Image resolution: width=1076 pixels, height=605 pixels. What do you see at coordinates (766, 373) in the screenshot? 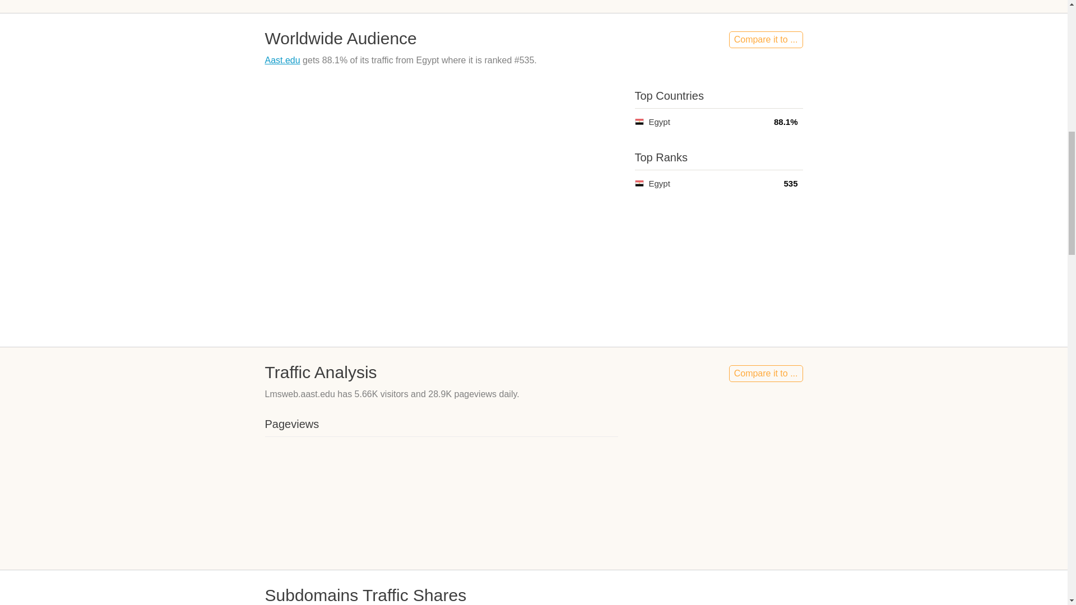
I see `Compare it to ...` at bounding box center [766, 373].